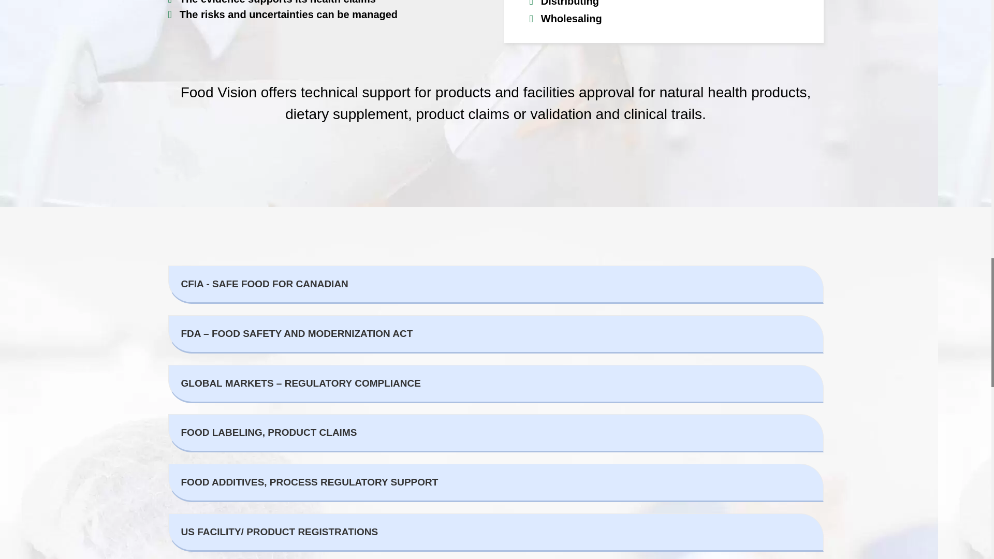  Describe the element at coordinates (495, 285) in the screenshot. I see `CFIA - Safe Food for Canadian` at that location.